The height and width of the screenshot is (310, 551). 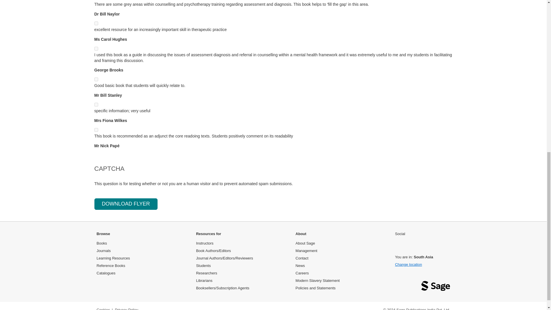 I want to click on 119524, so click(x=96, y=130).